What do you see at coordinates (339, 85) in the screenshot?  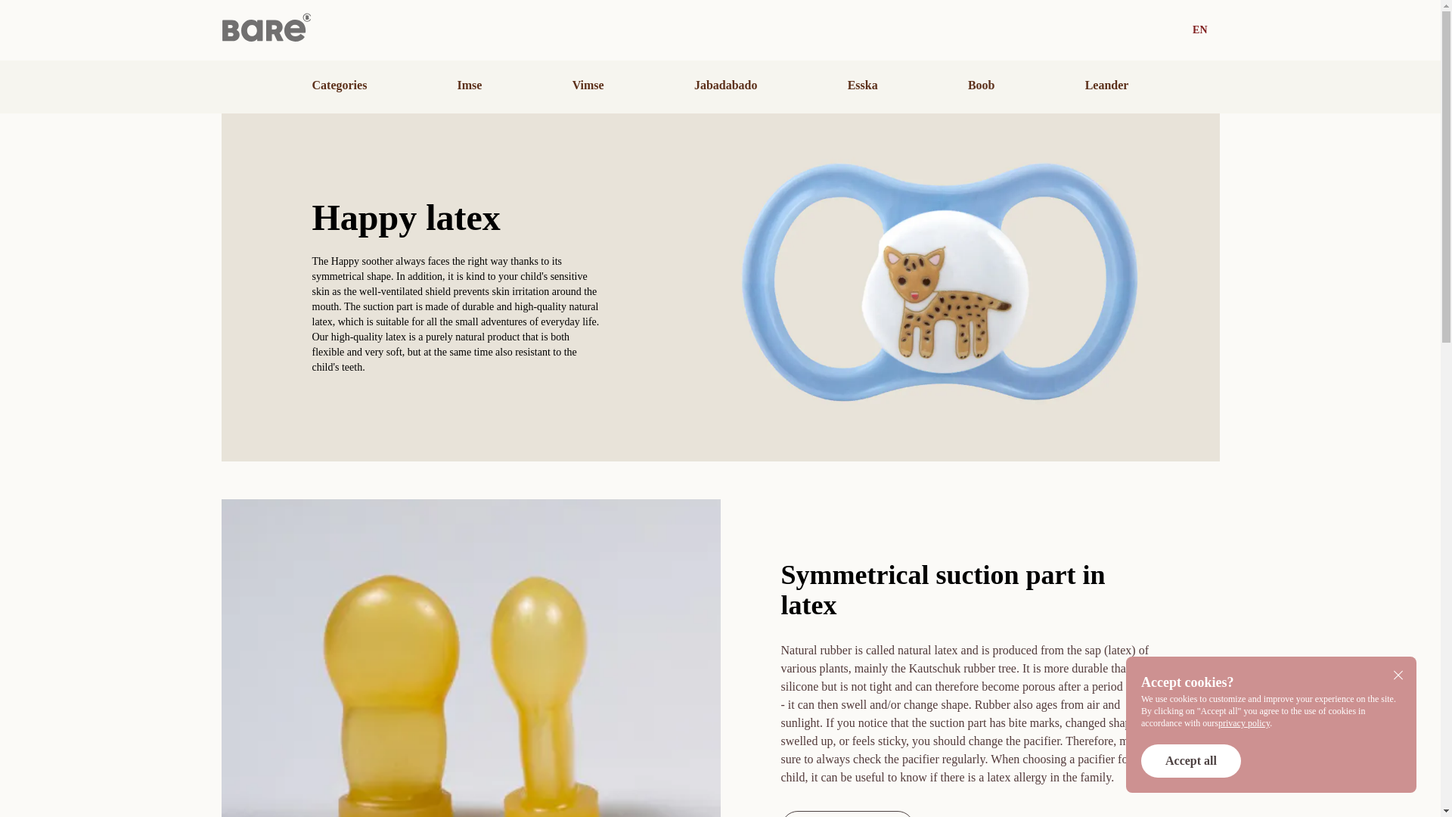 I see `Categories` at bounding box center [339, 85].